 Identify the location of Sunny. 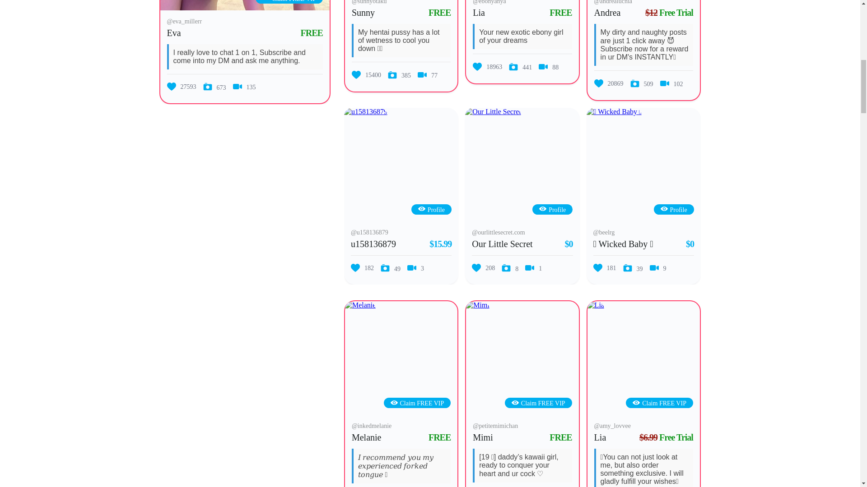
(363, 13).